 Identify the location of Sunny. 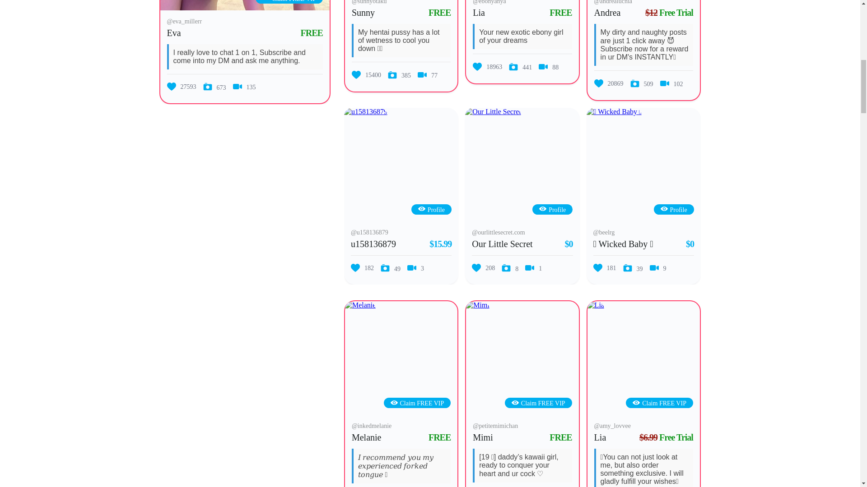
(363, 13).